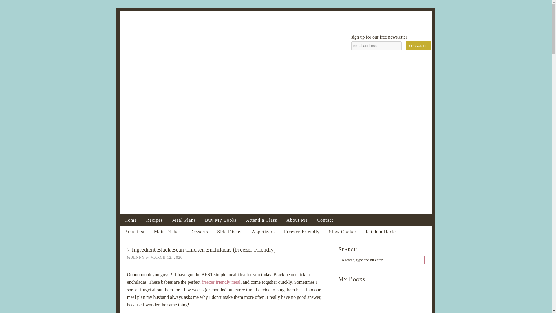 The width and height of the screenshot is (556, 313). I want to click on Recipes, so click(155, 220).